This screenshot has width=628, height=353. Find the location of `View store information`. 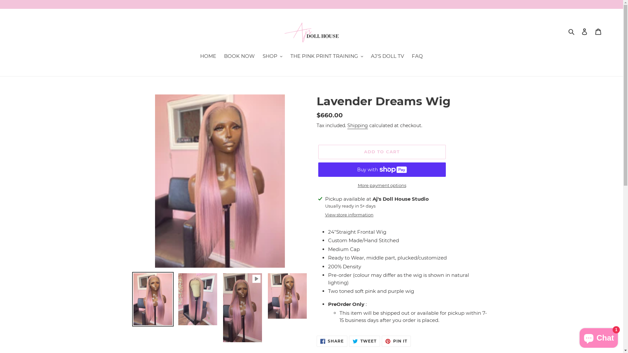

View store information is located at coordinates (349, 215).